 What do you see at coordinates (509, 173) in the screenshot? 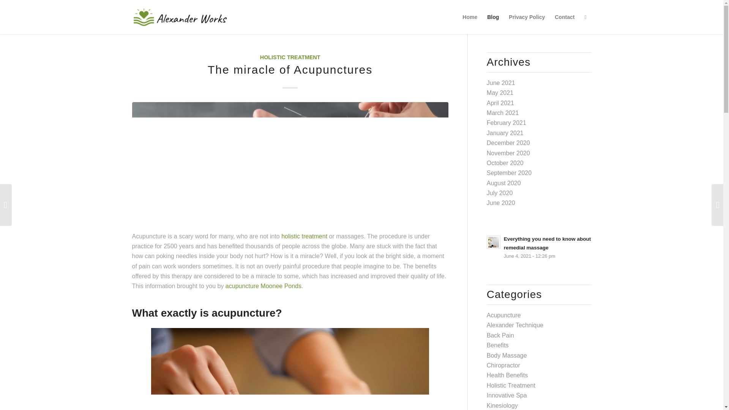
I see `September 2020` at bounding box center [509, 173].